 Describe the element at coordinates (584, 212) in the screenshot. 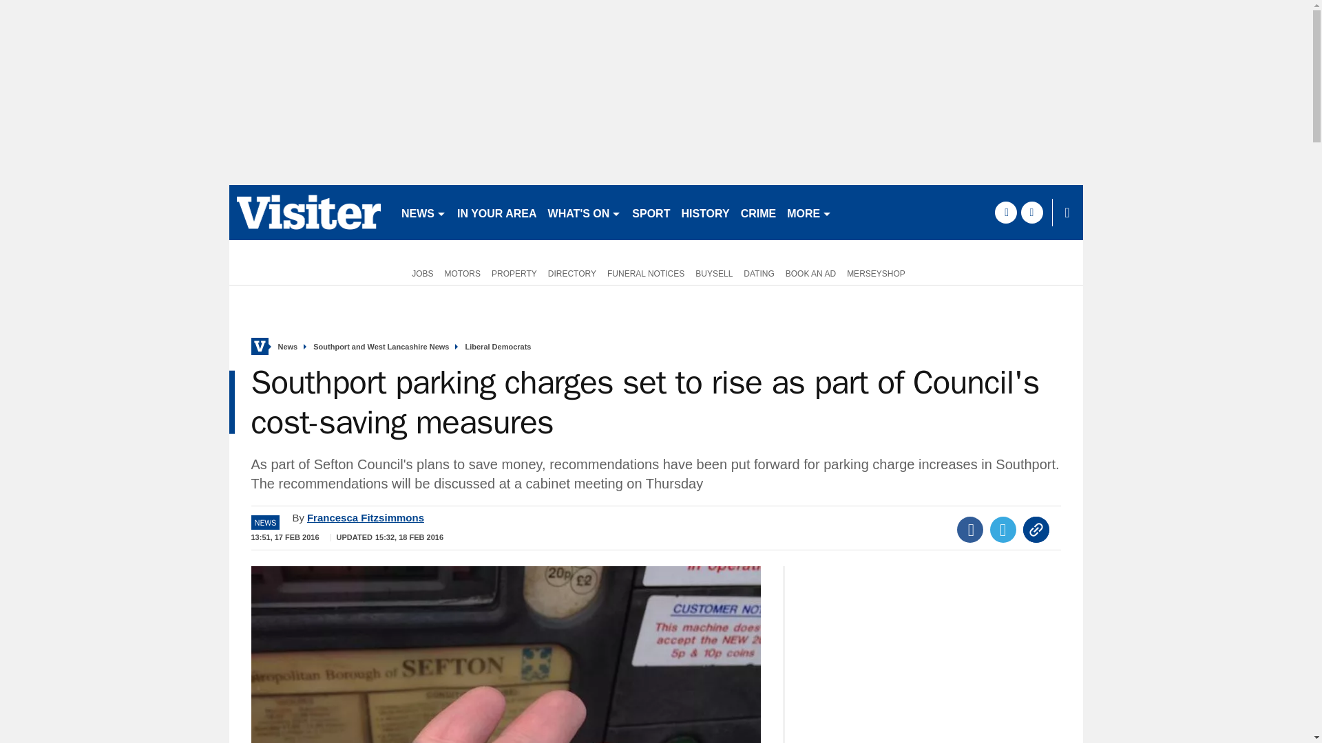

I see `WHAT'S ON` at that location.